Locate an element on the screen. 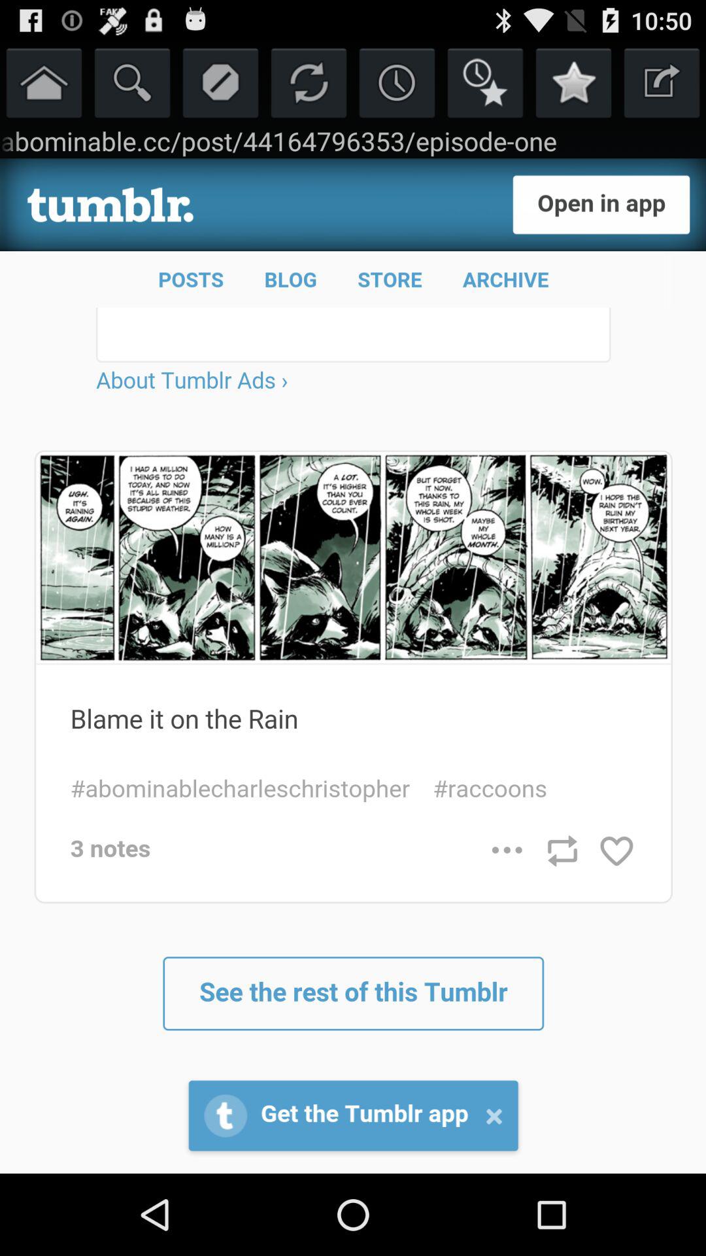  go to home page is located at coordinates (44, 82).